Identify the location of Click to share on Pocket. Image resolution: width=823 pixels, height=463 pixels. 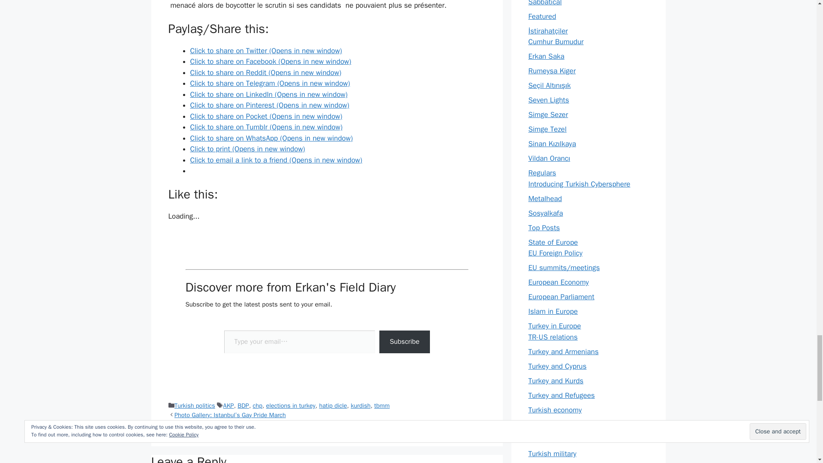
(266, 116).